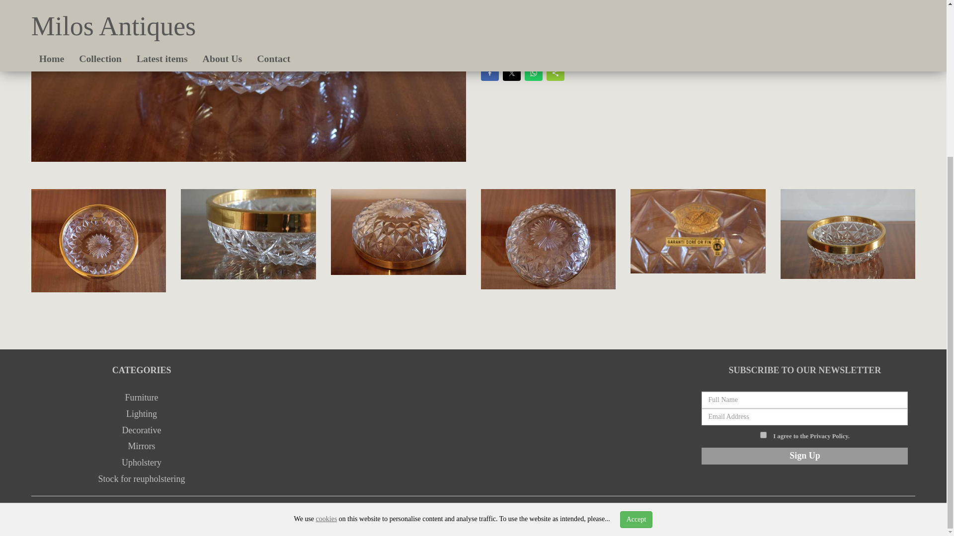 This screenshot has height=536, width=954. I want to click on on, so click(763, 435).